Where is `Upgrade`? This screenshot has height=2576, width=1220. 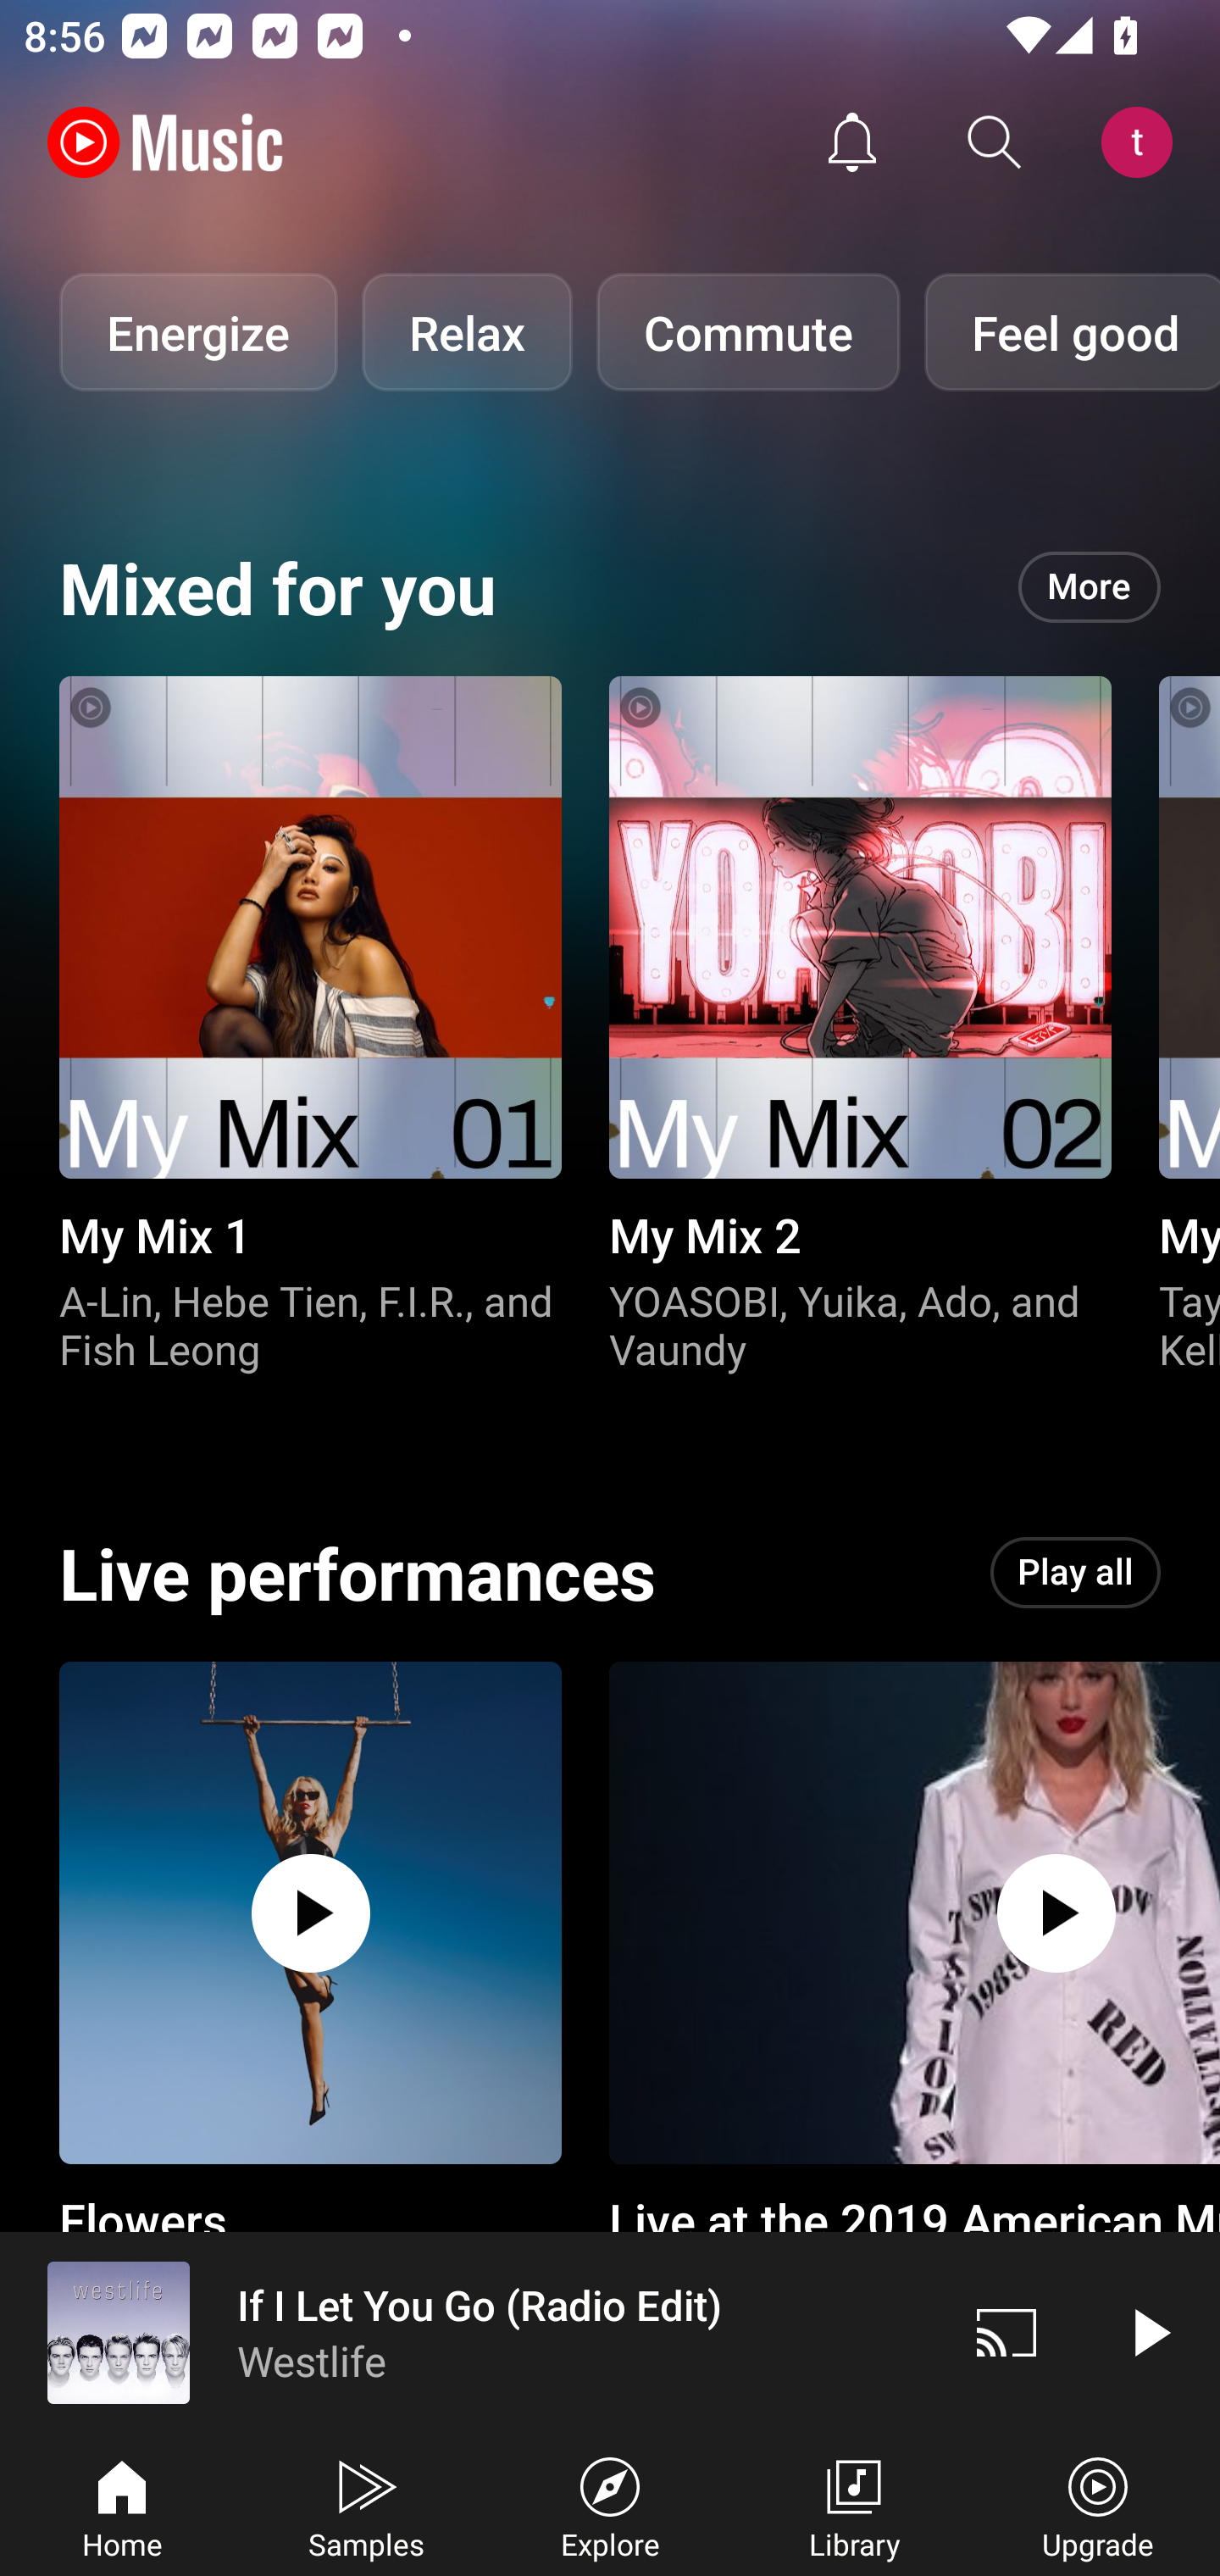 Upgrade is located at coordinates (1098, 2505).